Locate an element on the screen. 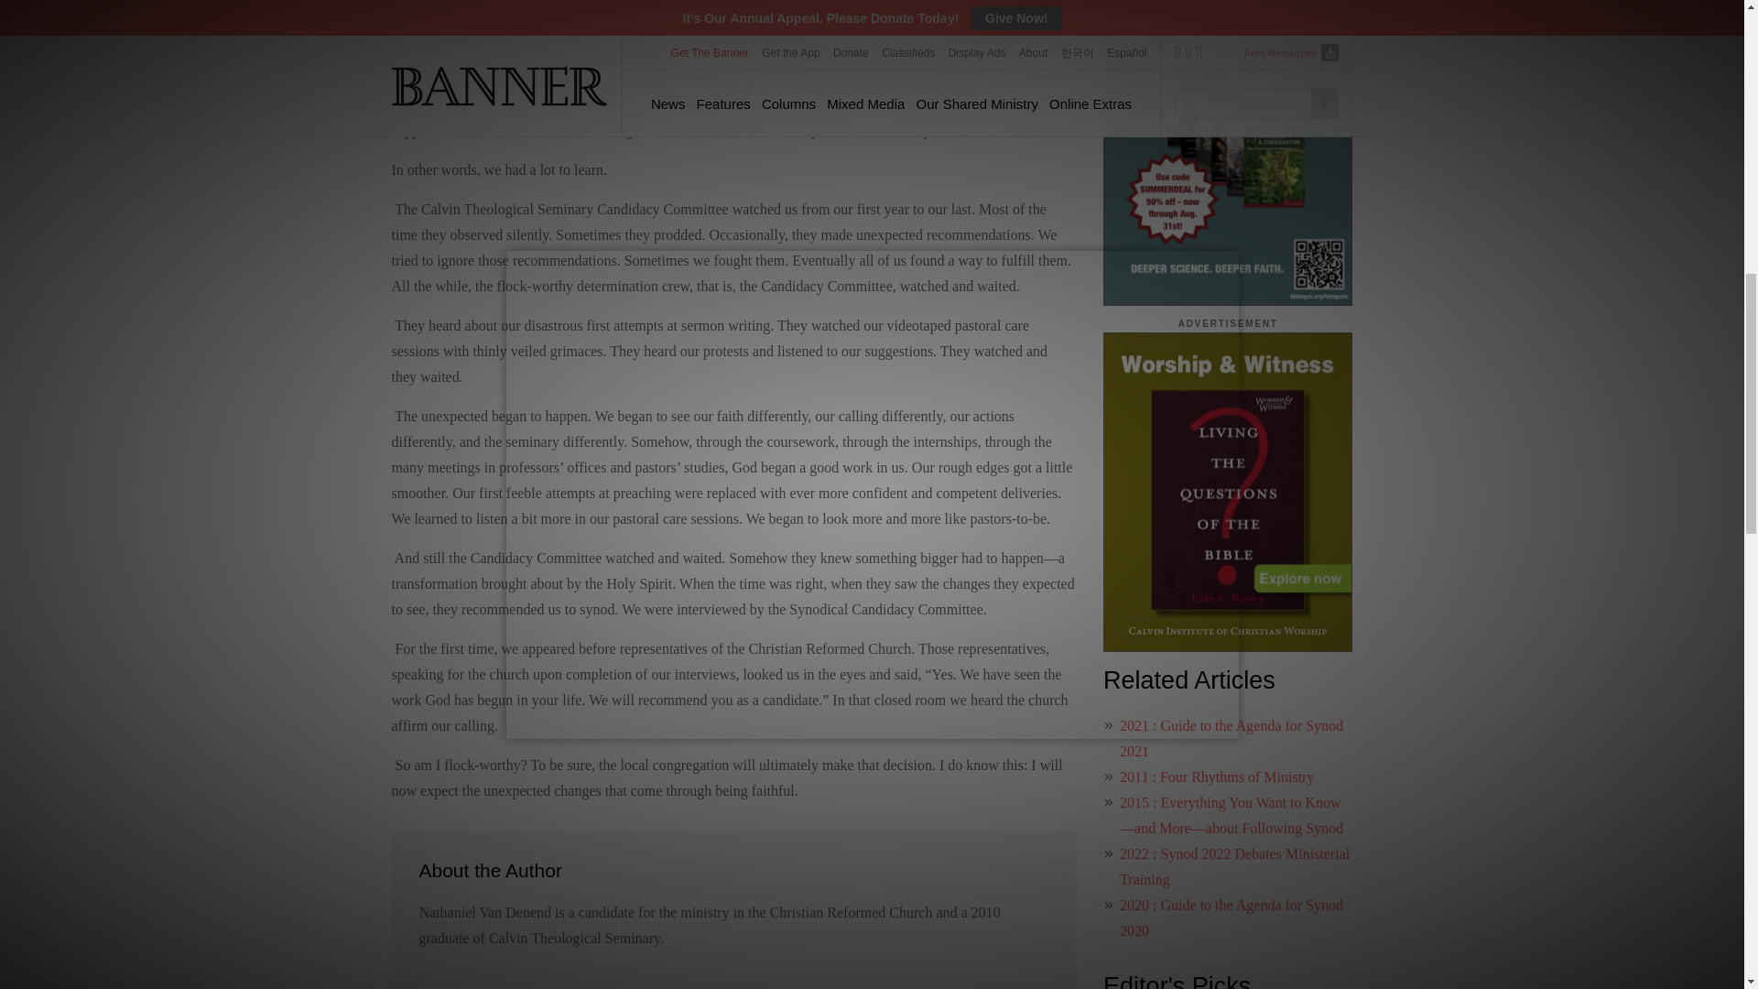 Image resolution: width=1758 pixels, height=989 pixels. 2020 : Guide to the Agenda for Synod 2020 is located at coordinates (1231, 918).